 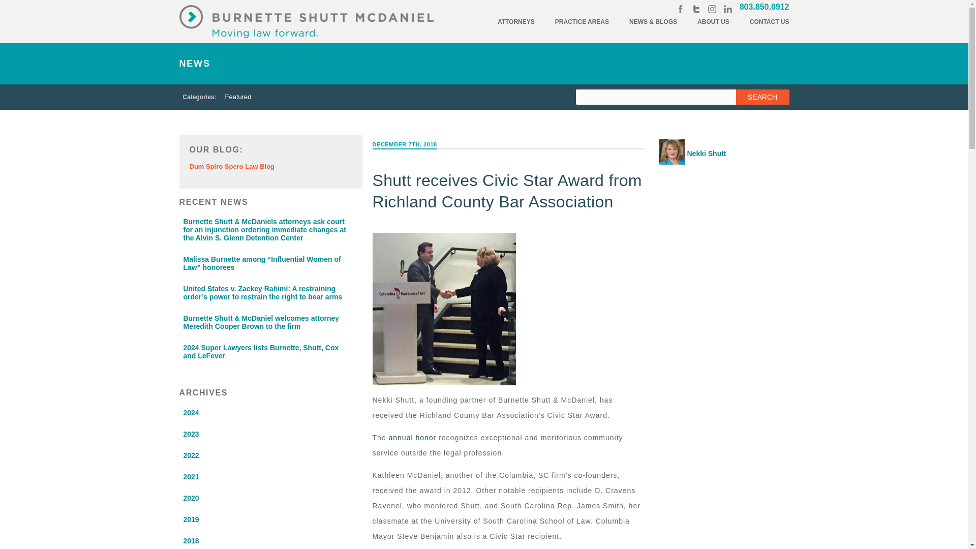 What do you see at coordinates (770, 21) in the screenshot?
I see `CONTACT US` at bounding box center [770, 21].